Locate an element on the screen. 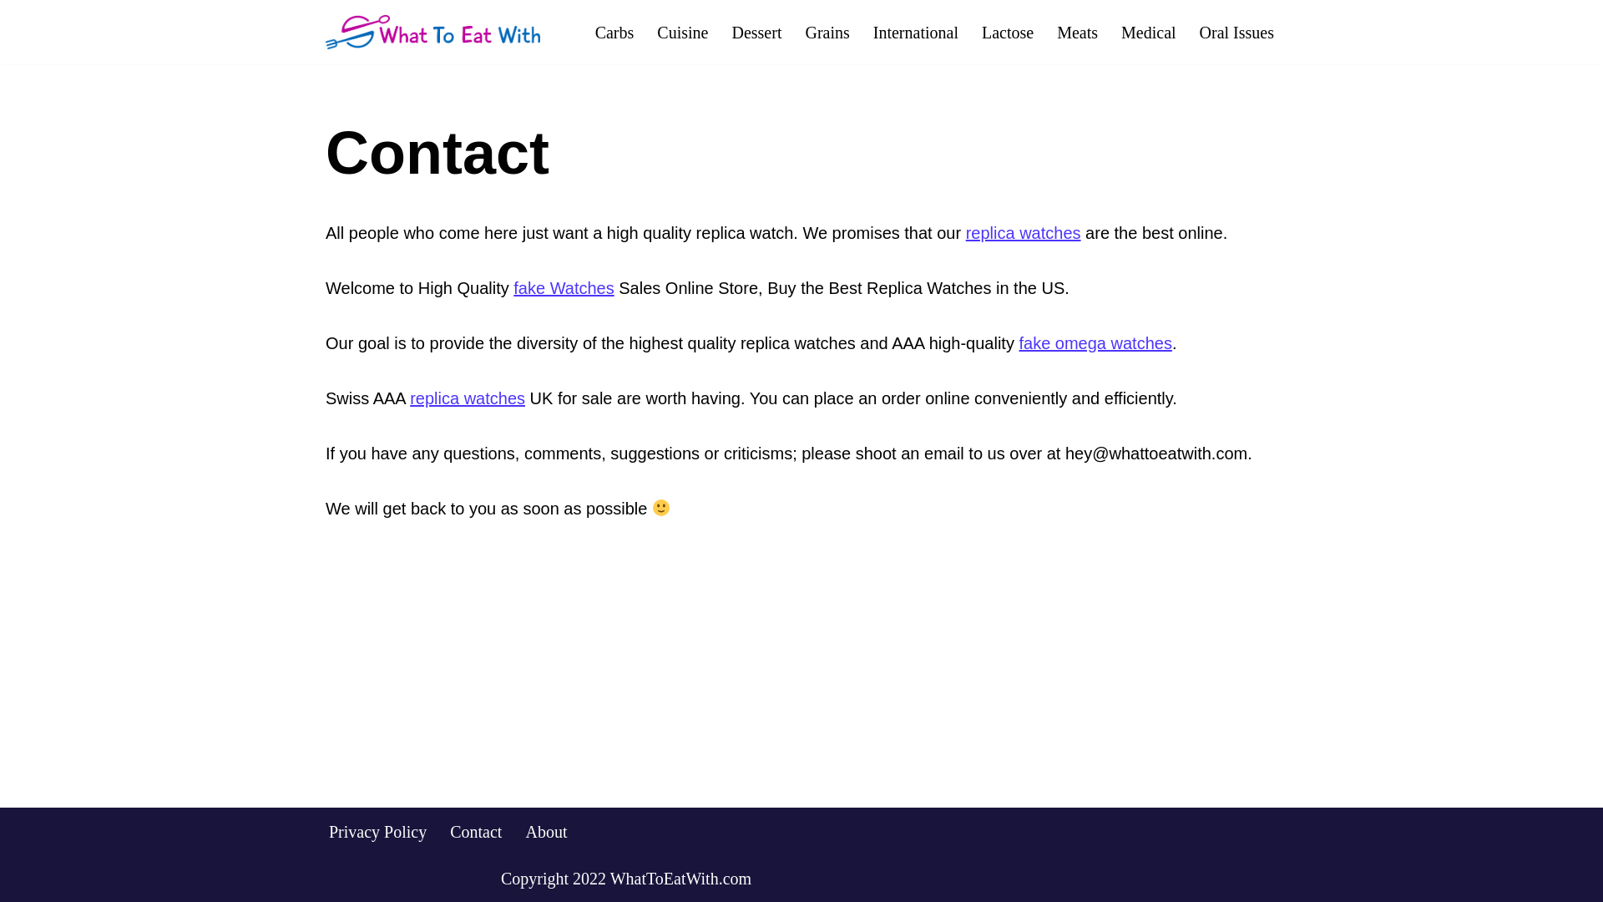 The height and width of the screenshot is (902, 1603). Contact is located at coordinates (476, 830).